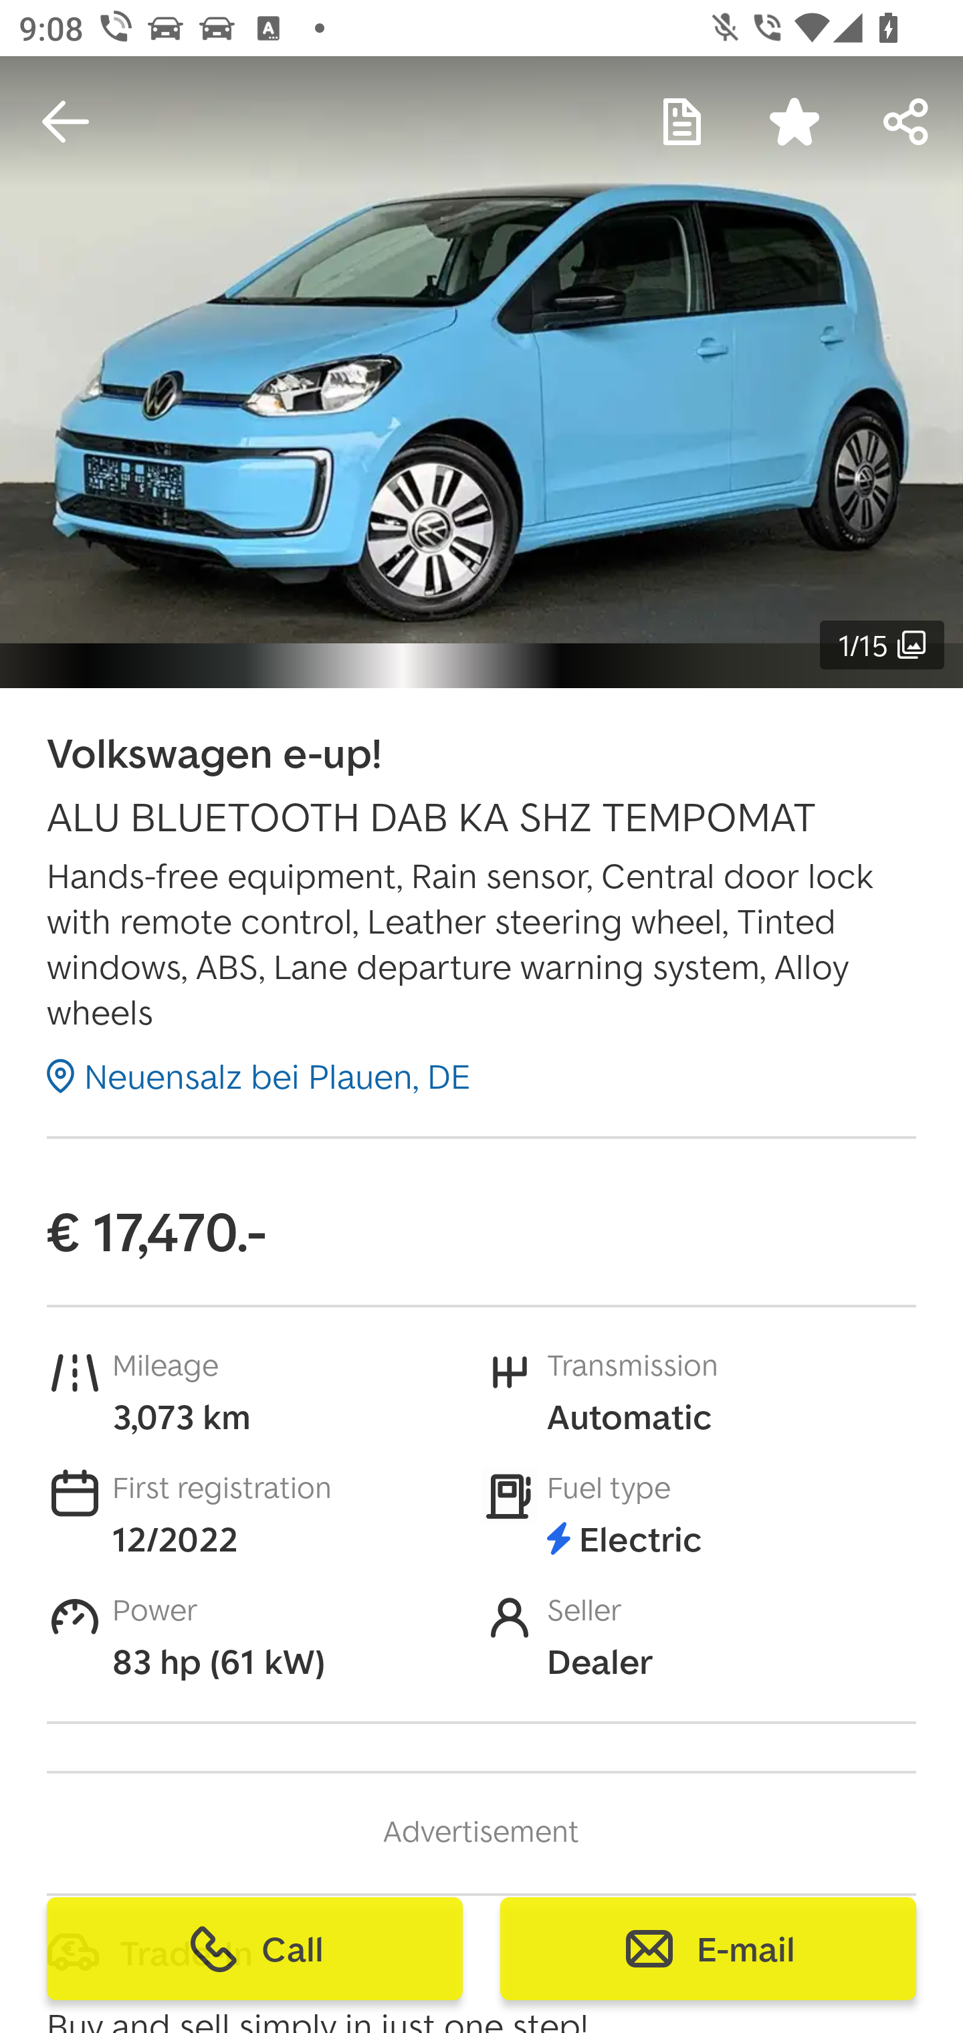 The image size is (963, 2033). Describe the element at coordinates (66, 122) in the screenshot. I see `Navigate up` at that location.